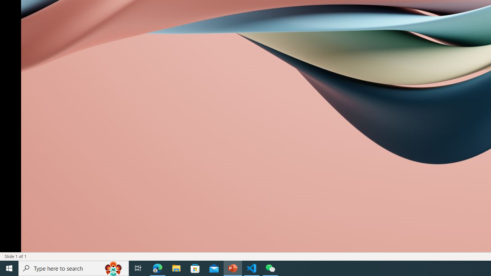 The height and width of the screenshot is (276, 491). Describe the element at coordinates (270, 268) in the screenshot. I see `WeChat - 1 running window` at that location.